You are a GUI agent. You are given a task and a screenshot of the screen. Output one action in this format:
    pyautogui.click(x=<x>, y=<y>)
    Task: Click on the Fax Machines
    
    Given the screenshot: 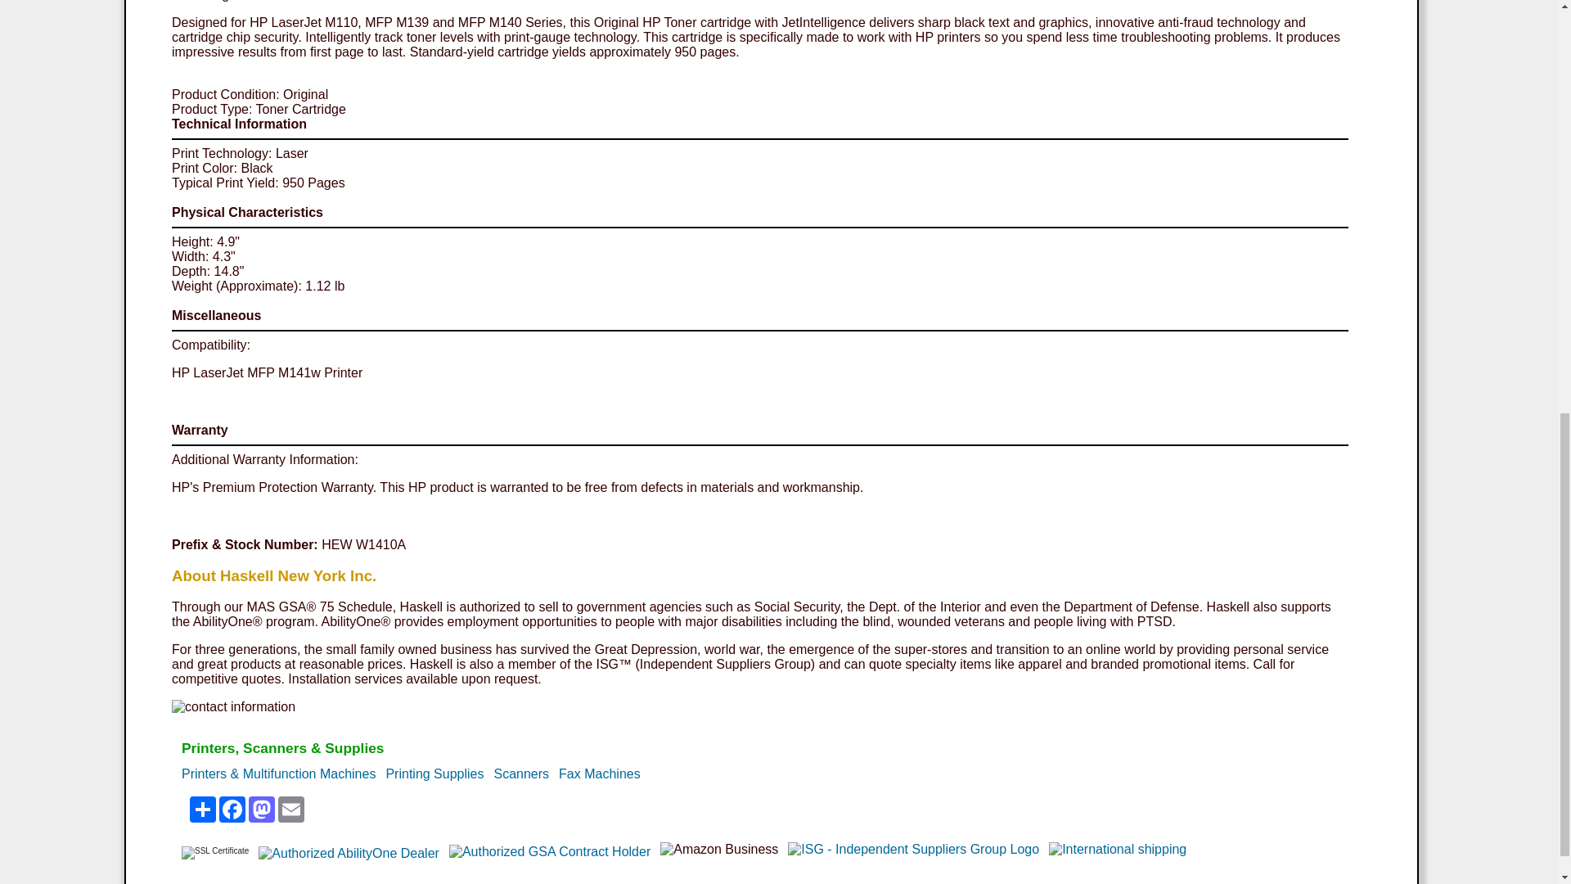 What is the action you would take?
    pyautogui.click(x=600, y=773)
    